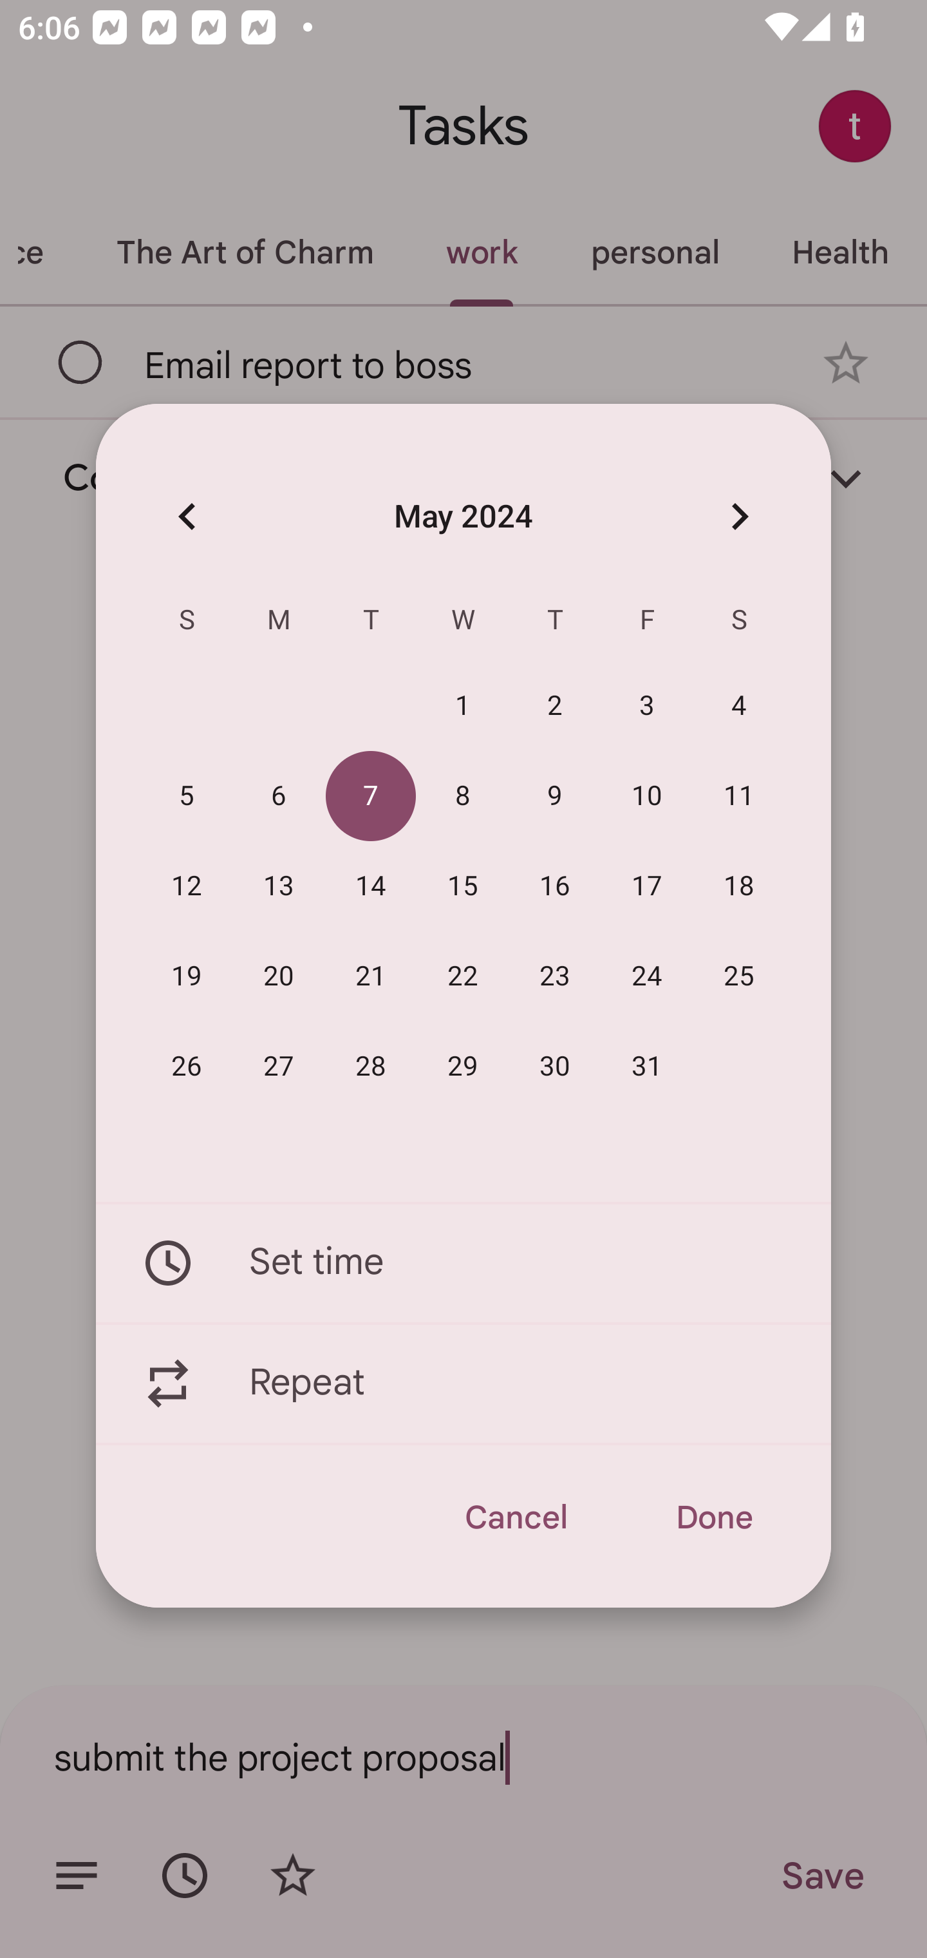 Image resolution: width=927 pixels, height=1958 pixels. What do you see at coordinates (555, 1067) in the screenshot?
I see `30 30 May 2024` at bounding box center [555, 1067].